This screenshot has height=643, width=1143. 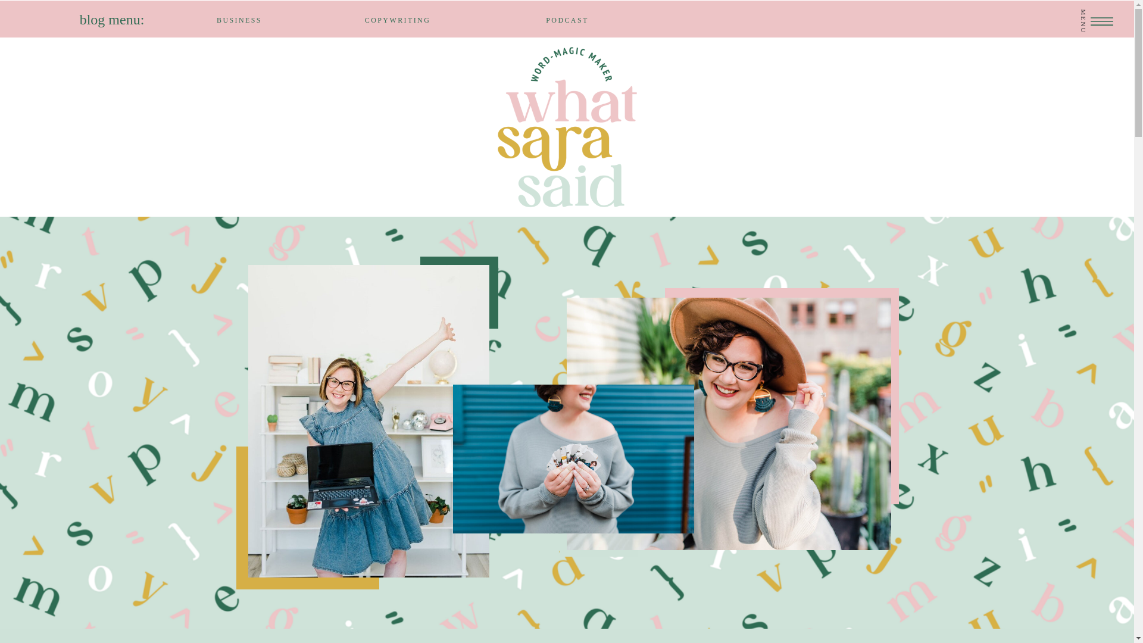 What do you see at coordinates (112, 19) in the screenshot?
I see `blog menu:` at bounding box center [112, 19].